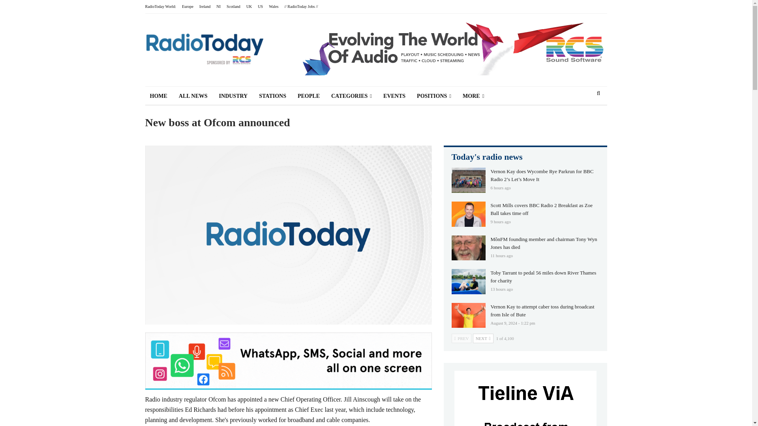 This screenshot has height=426, width=758. I want to click on CATEGORIES, so click(351, 96).